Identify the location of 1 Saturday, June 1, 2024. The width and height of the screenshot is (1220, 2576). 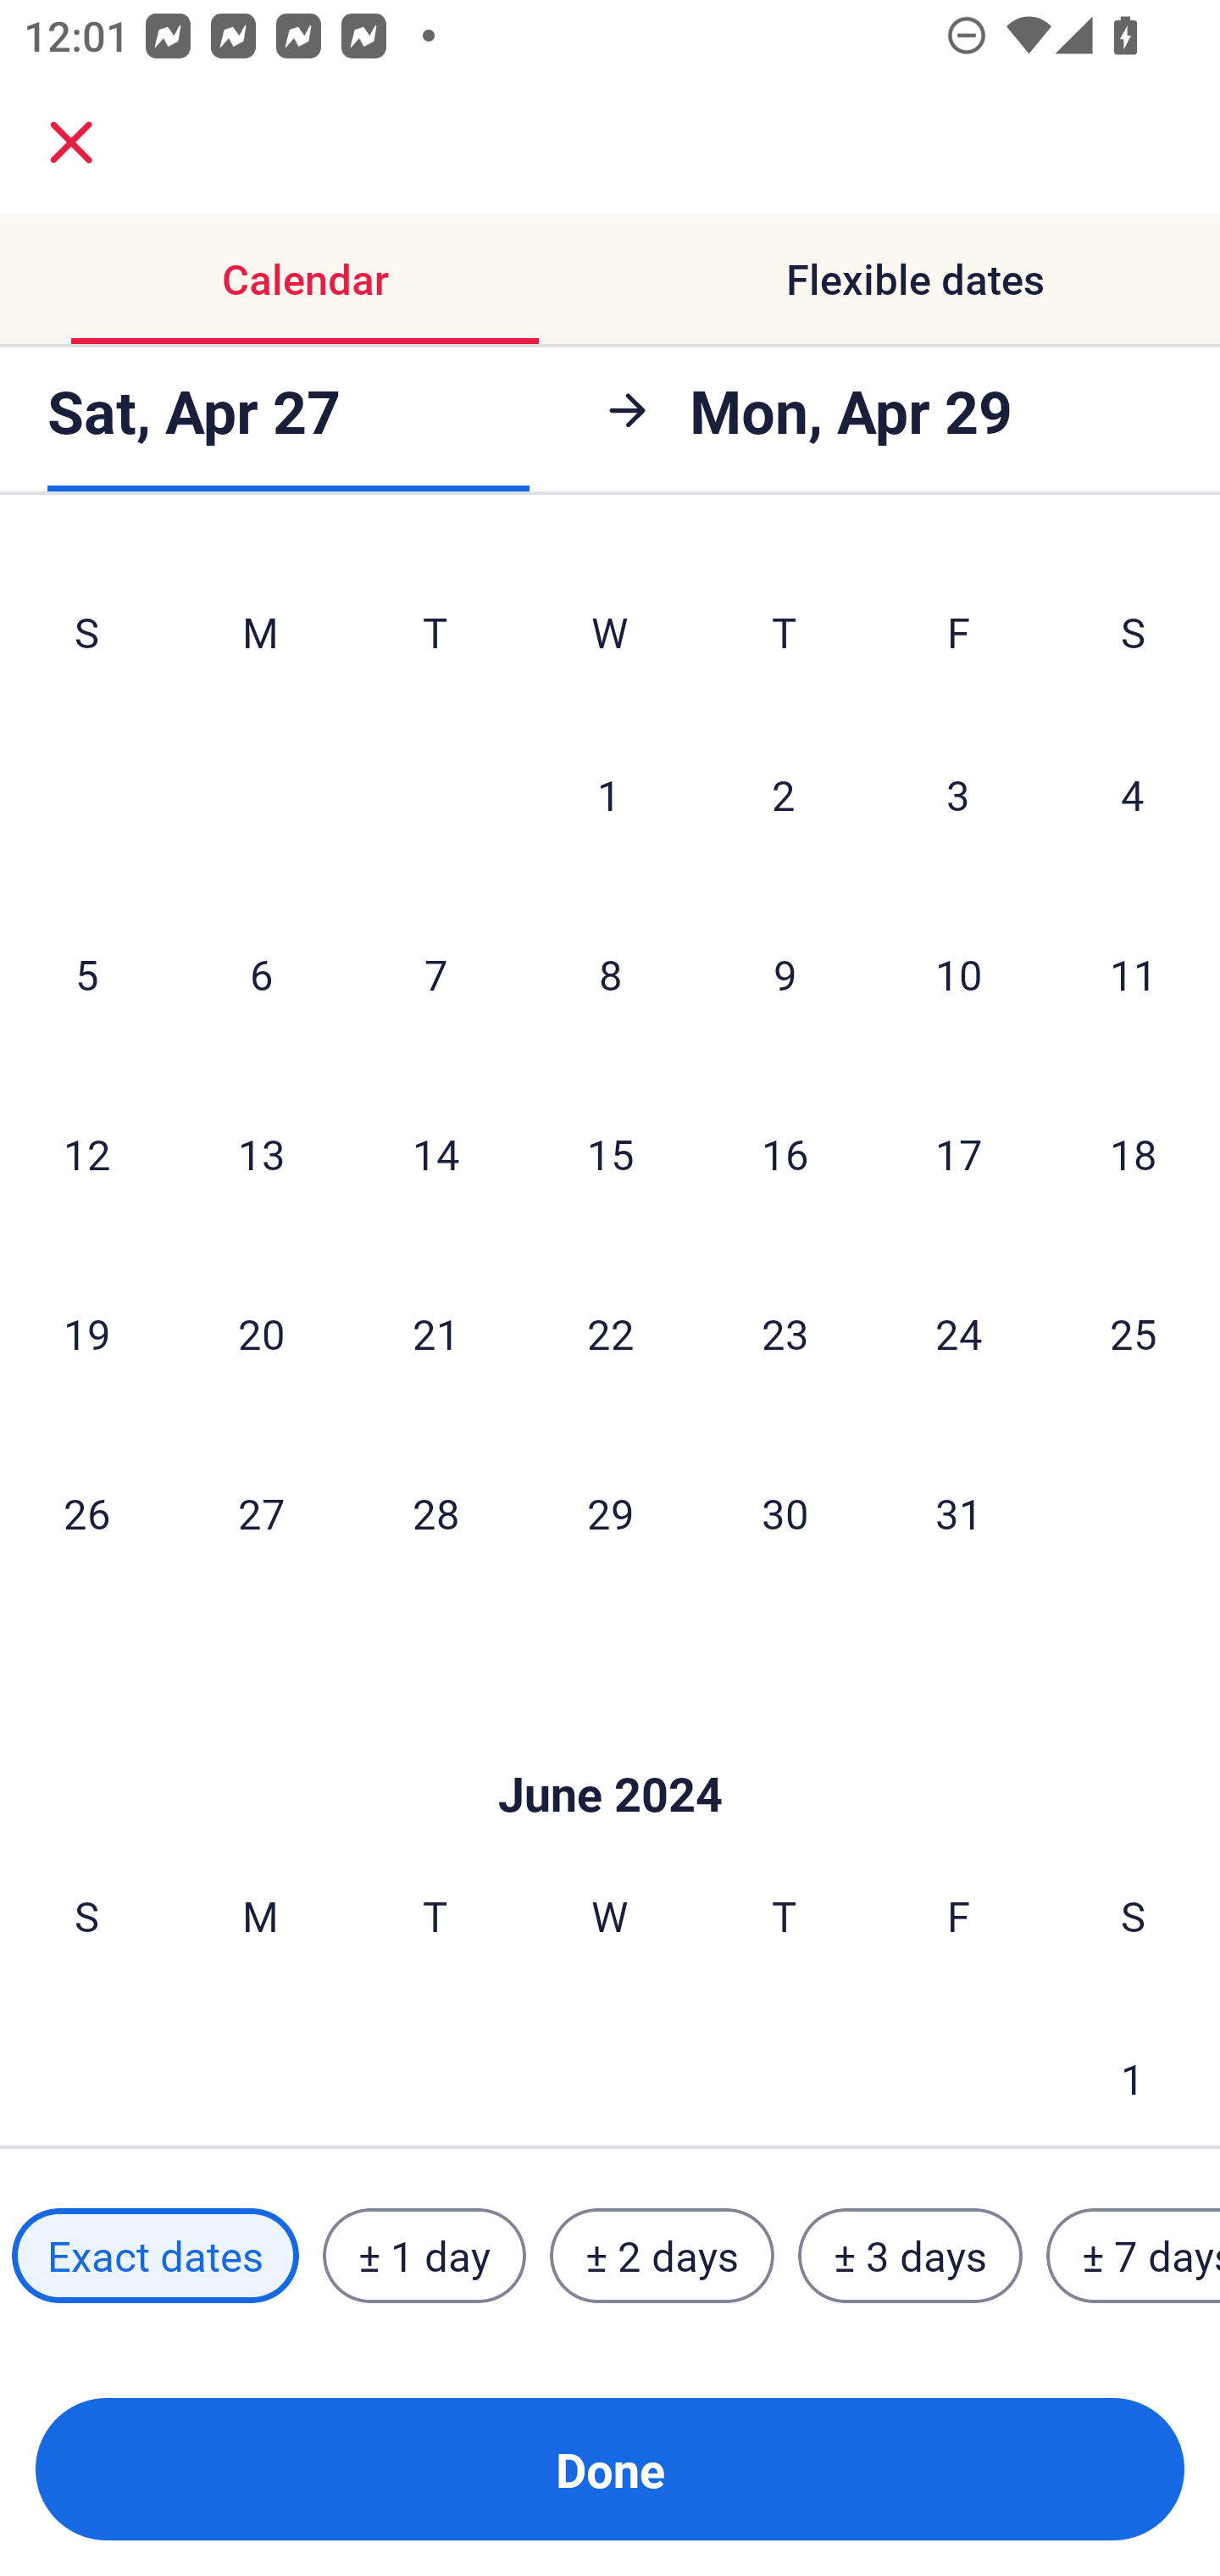
(1133, 2068).